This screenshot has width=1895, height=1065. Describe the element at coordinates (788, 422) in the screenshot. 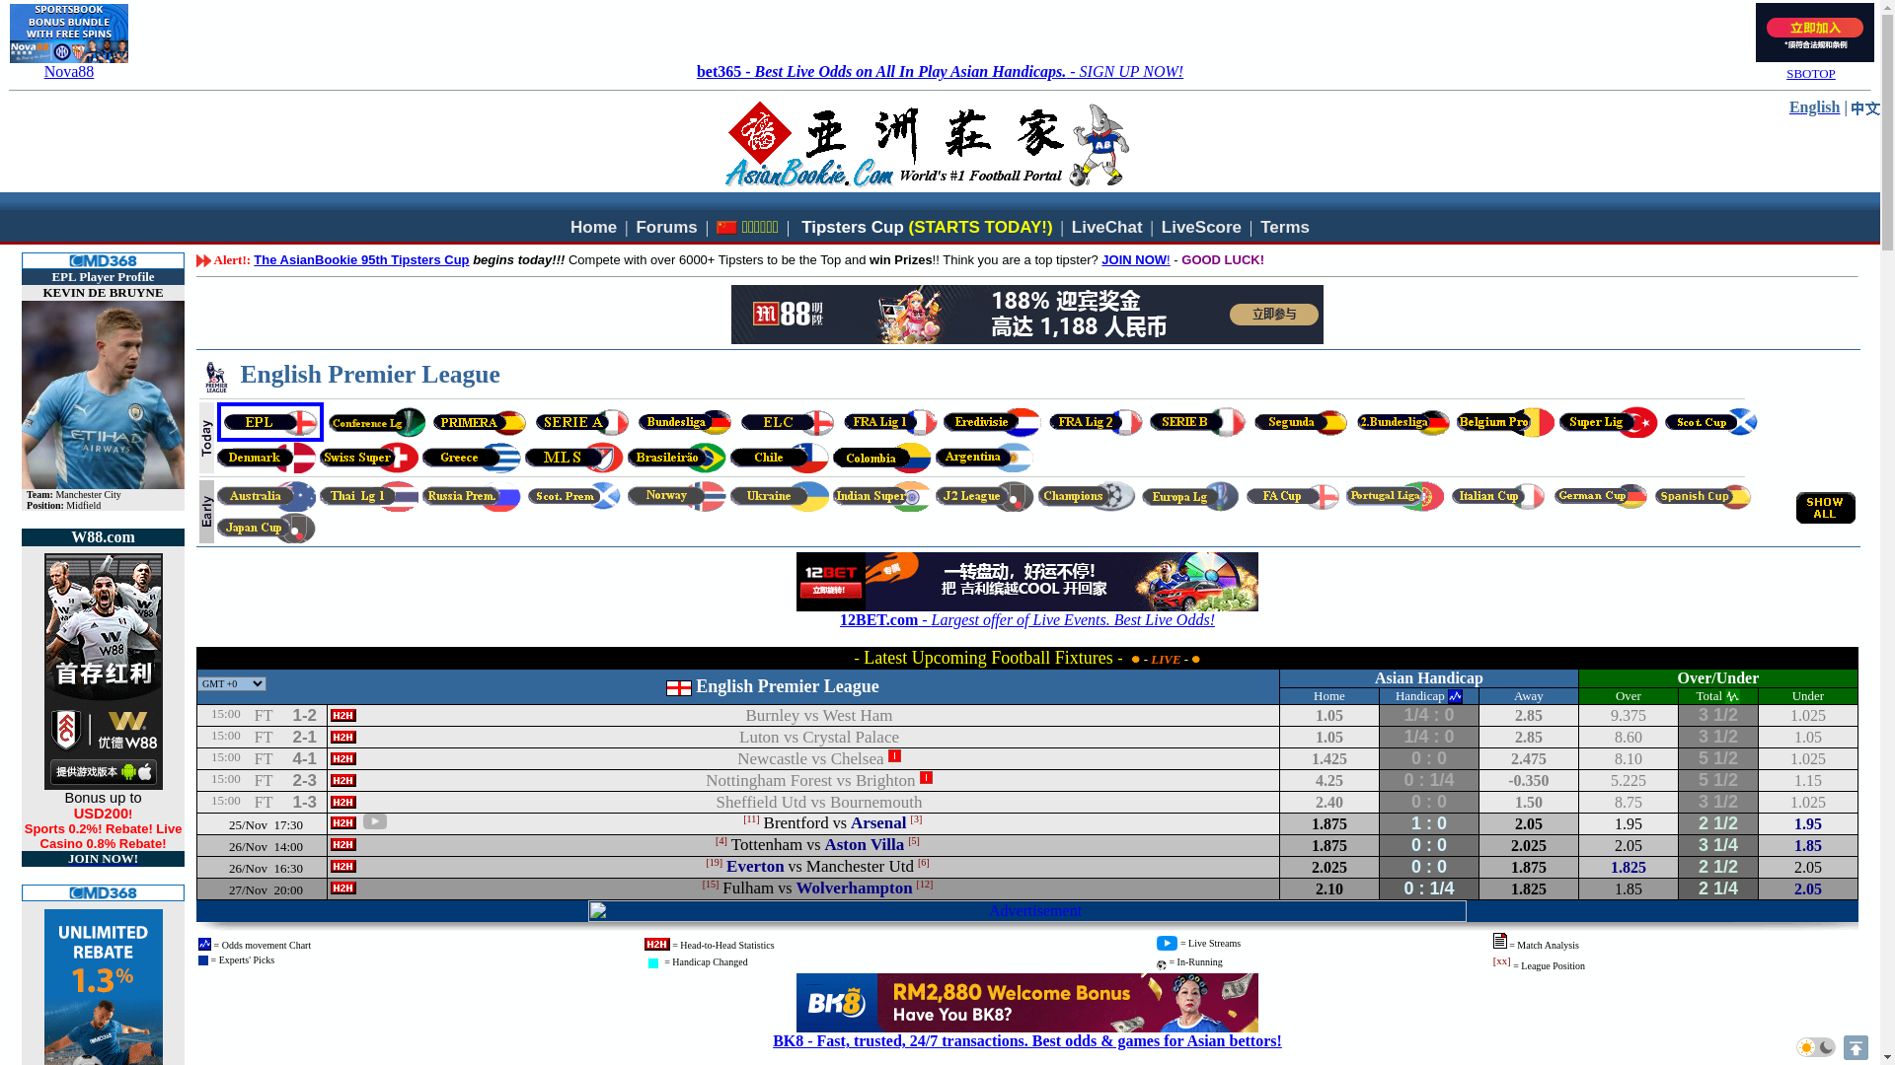

I see `-English Lg Championship 1-` at that location.